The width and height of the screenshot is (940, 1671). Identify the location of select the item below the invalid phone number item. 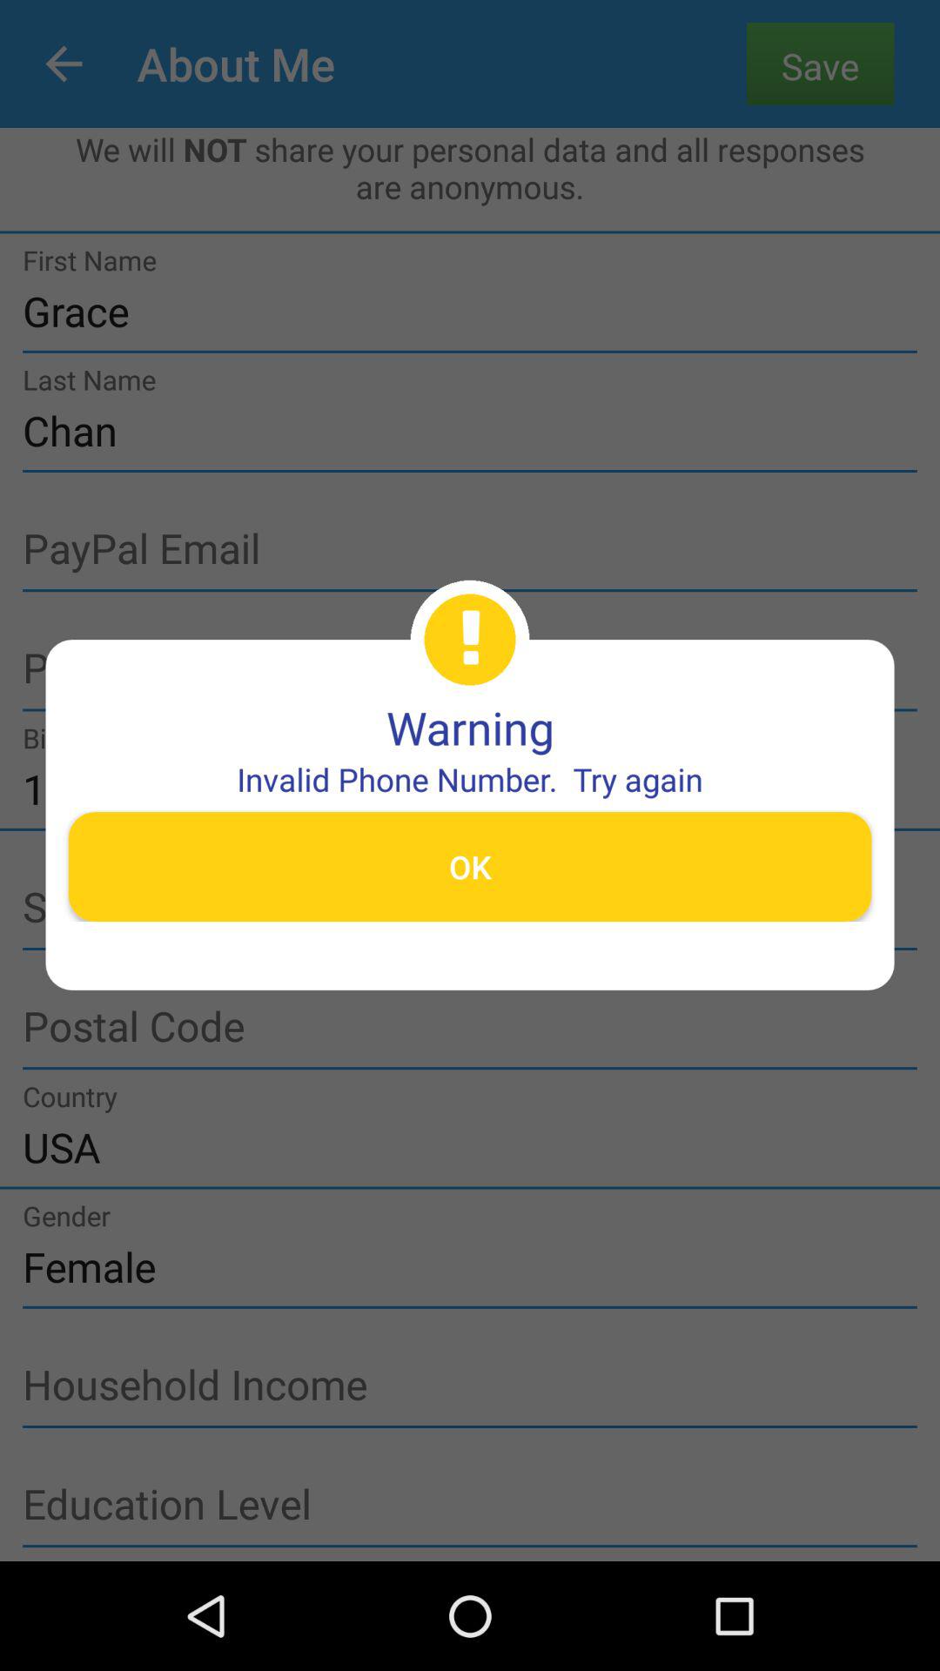
(470, 867).